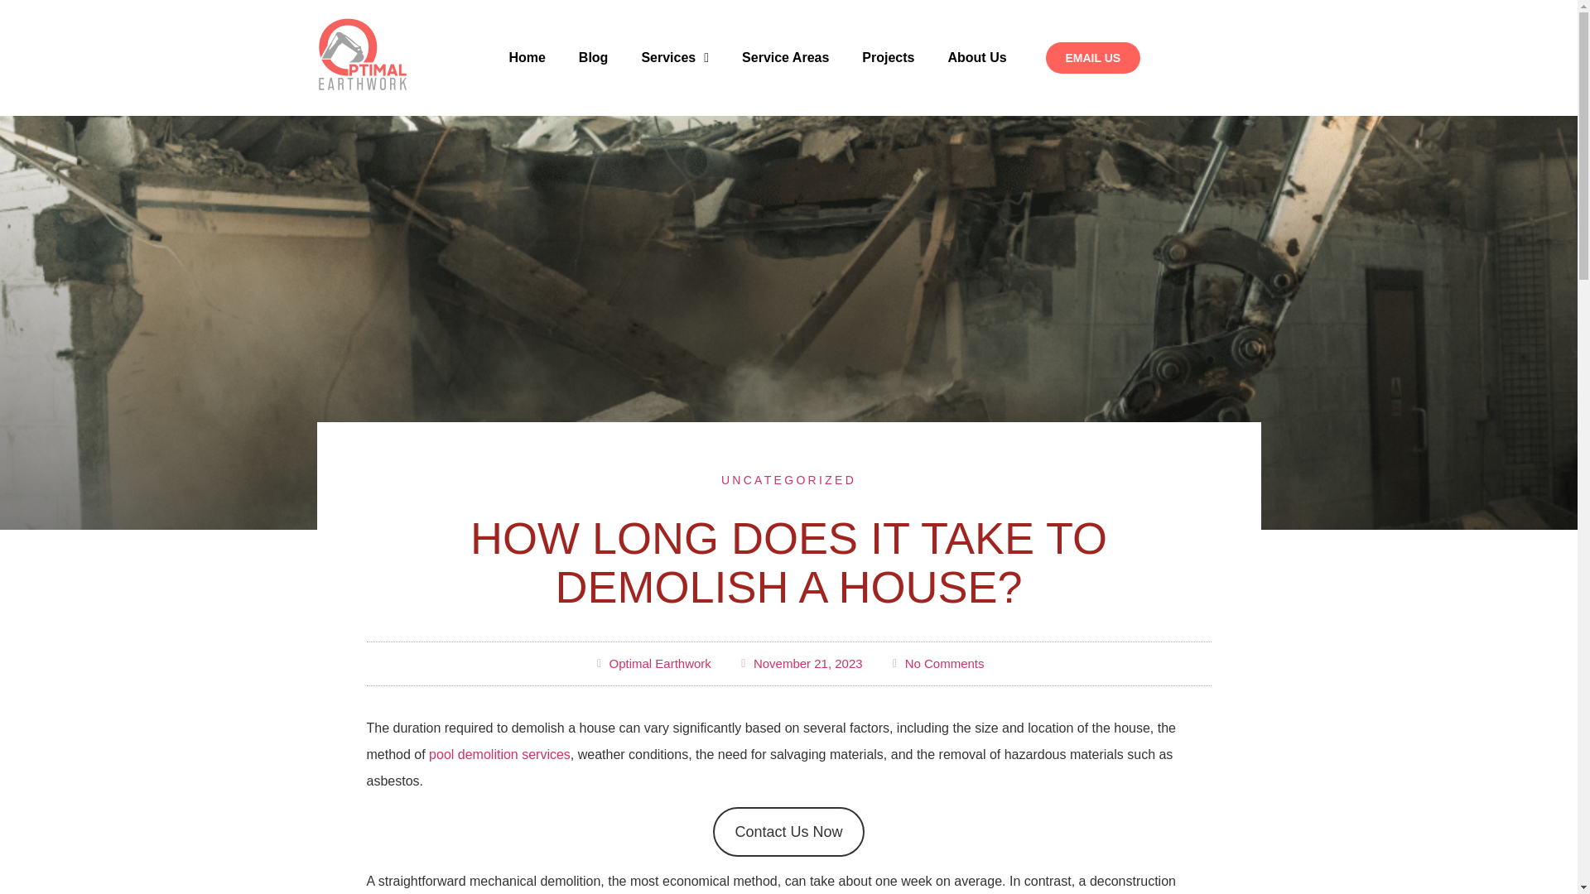 Image resolution: width=1590 pixels, height=894 pixels. I want to click on November 21, 2023, so click(800, 664).